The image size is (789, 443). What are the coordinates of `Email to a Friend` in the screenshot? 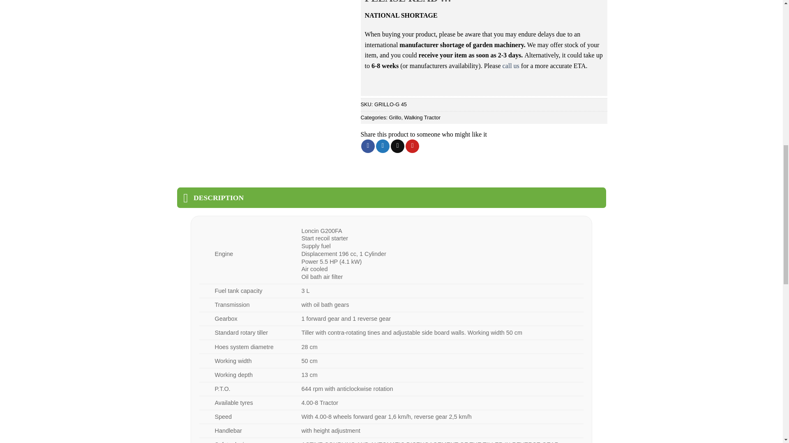 It's located at (397, 146).